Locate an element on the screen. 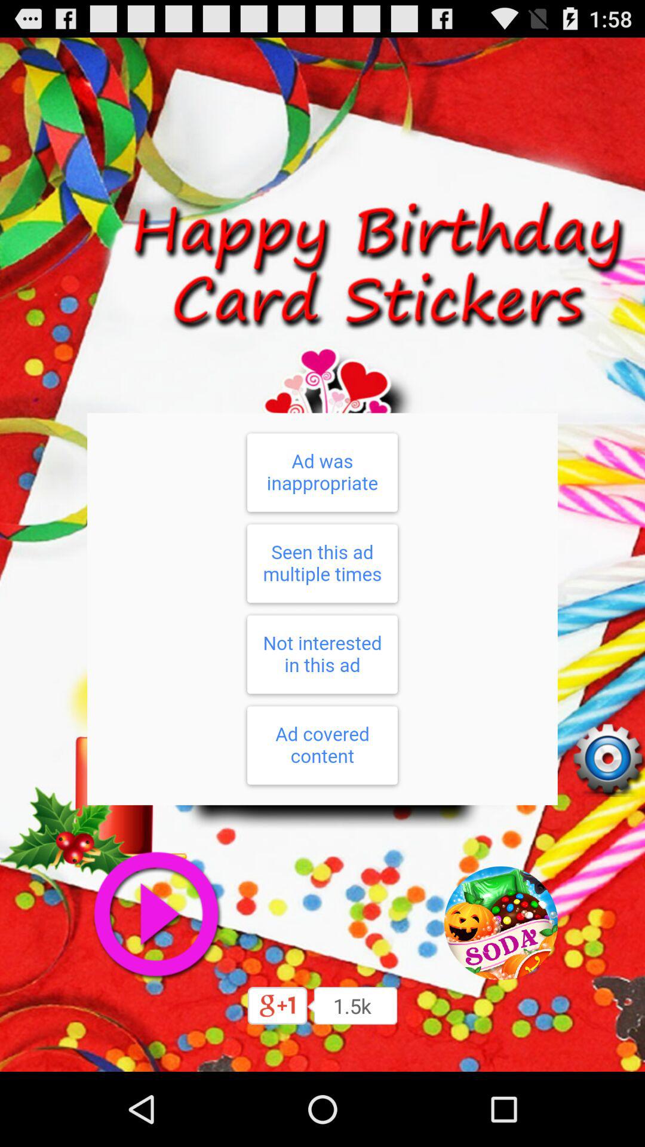 The height and width of the screenshot is (1147, 645). go to settings is located at coordinates (607, 759).